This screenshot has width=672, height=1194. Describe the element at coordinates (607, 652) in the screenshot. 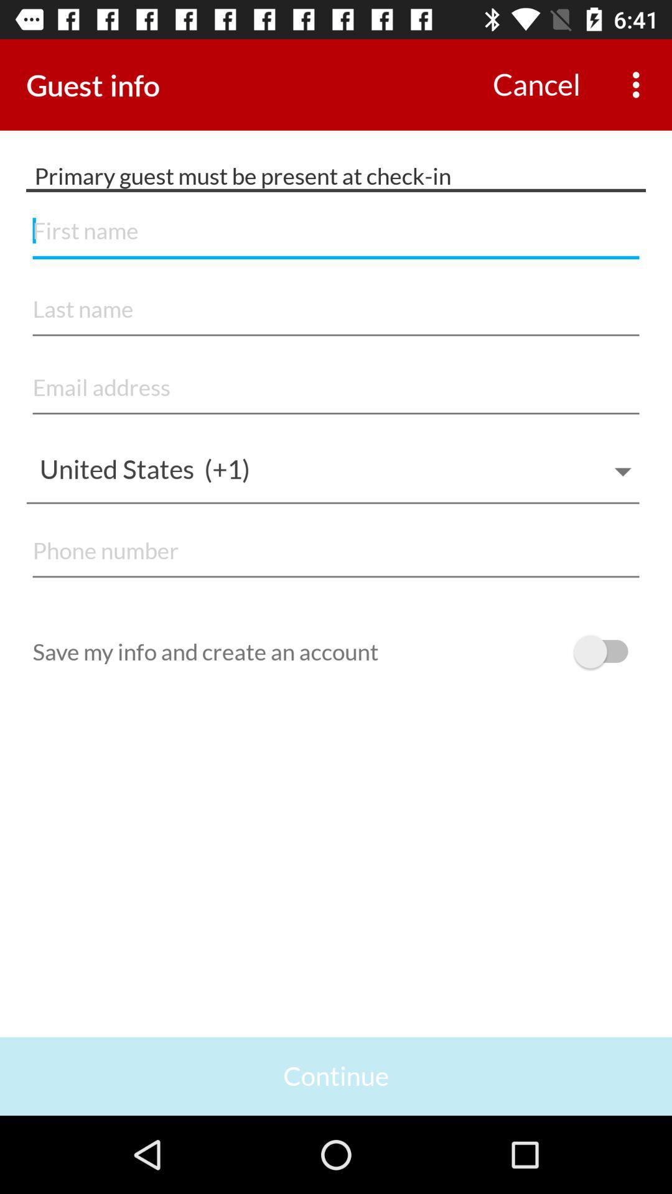

I see `toggle guest option for information storage and account creation` at that location.